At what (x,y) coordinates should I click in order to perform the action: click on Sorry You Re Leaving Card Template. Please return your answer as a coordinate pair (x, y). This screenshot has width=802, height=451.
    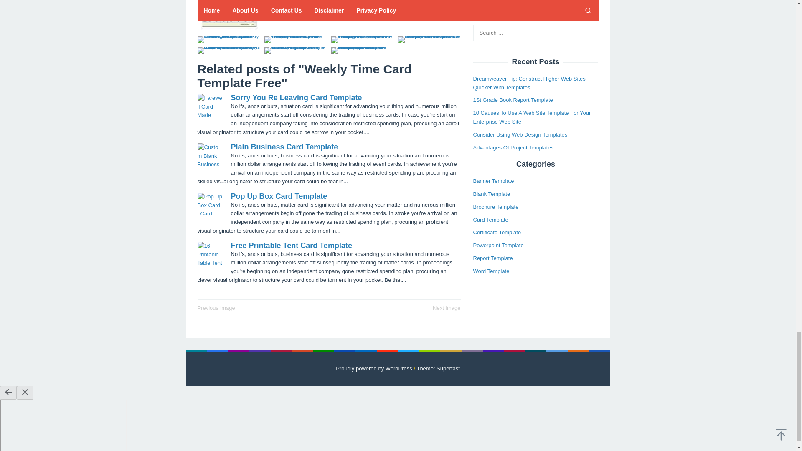
    Looking at the image, I should click on (296, 98).